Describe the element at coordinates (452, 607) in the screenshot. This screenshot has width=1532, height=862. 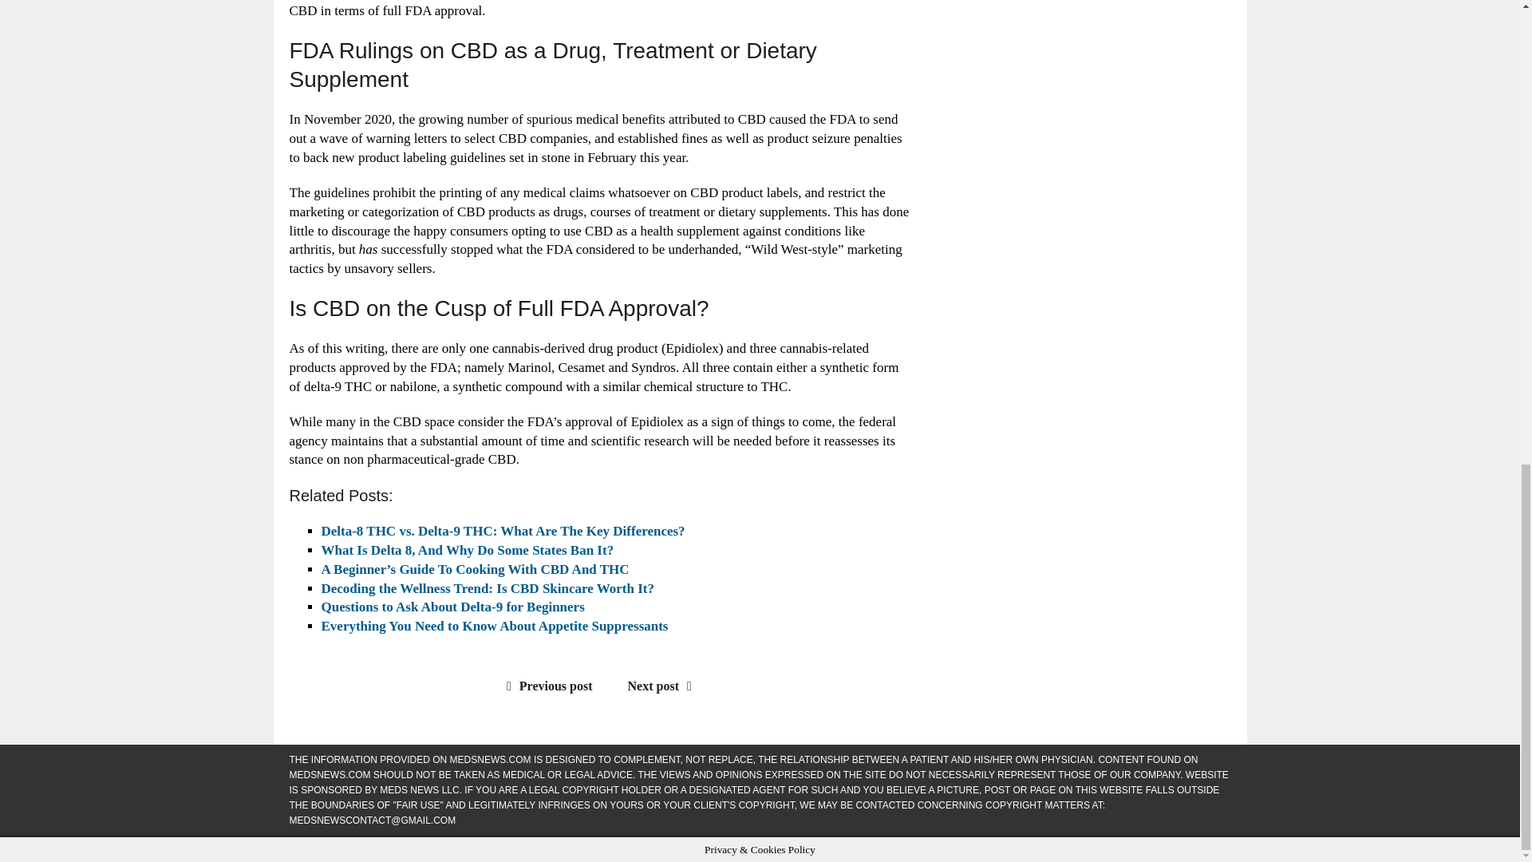
I see `Questions to Ask About Delta-9 for Beginners` at that location.